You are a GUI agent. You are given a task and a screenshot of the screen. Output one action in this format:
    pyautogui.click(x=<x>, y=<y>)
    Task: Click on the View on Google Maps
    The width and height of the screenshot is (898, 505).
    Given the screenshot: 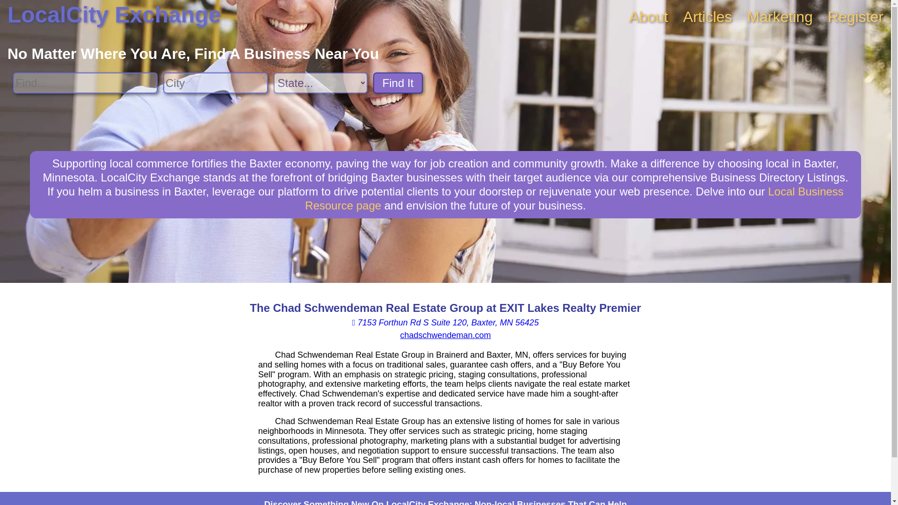 What is the action you would take?
    pyautogui.click(x=445, y=323)
    